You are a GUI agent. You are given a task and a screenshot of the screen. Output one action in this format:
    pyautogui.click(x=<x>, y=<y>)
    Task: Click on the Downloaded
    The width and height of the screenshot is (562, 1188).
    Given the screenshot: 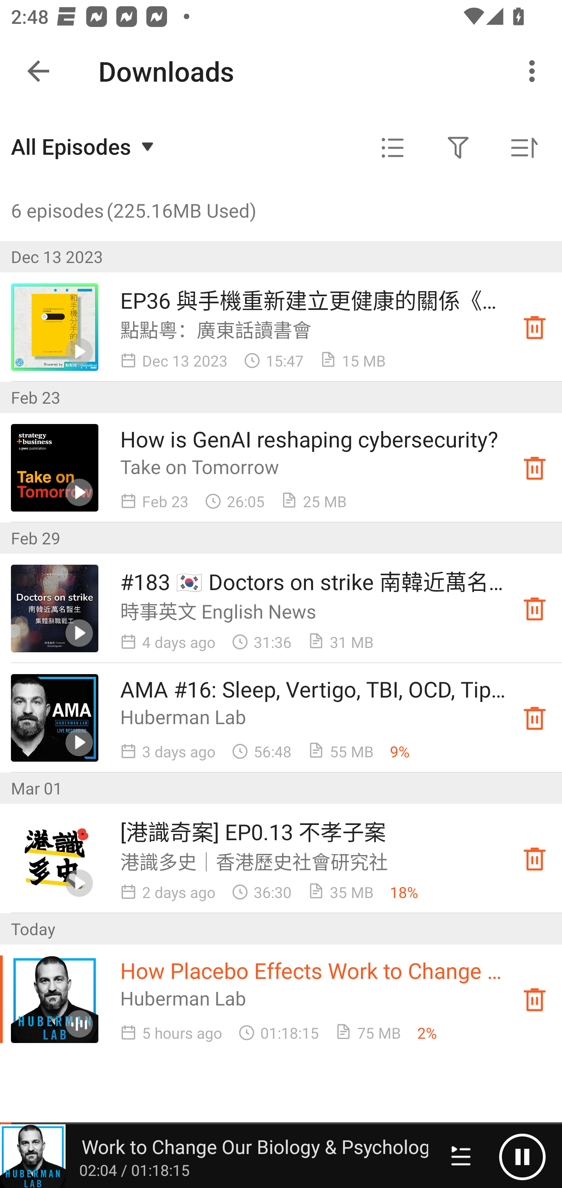 What is the action you would take?
    pyautogui.click(x=535, y=468)
    